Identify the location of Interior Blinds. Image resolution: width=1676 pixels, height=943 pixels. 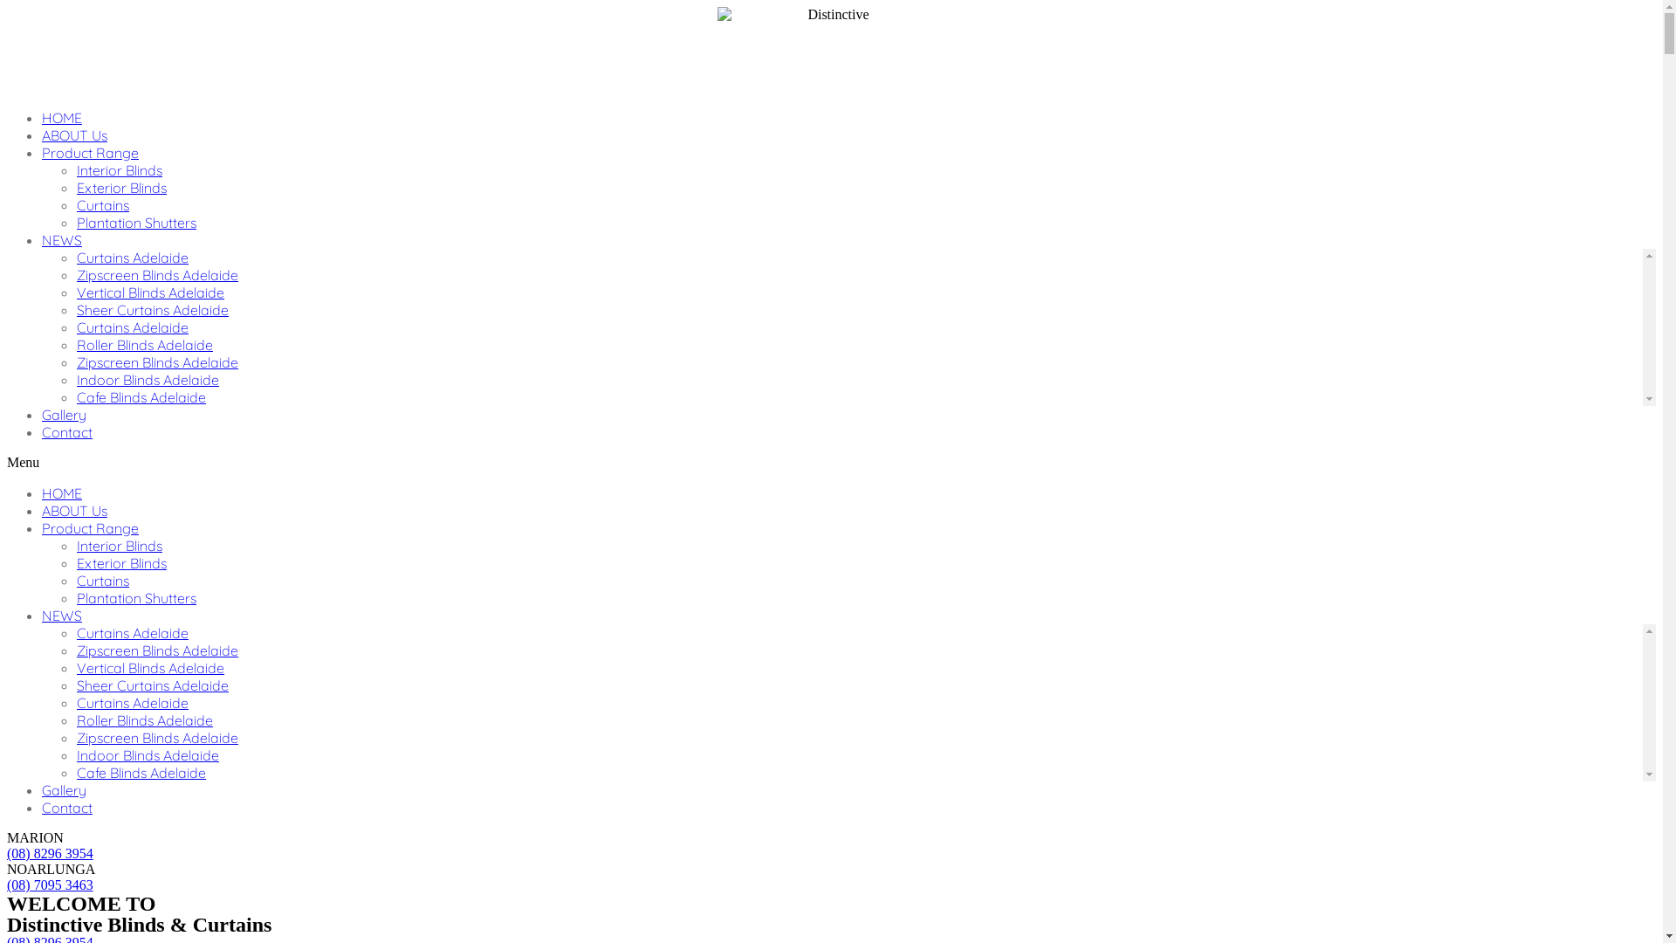
(120, 545).